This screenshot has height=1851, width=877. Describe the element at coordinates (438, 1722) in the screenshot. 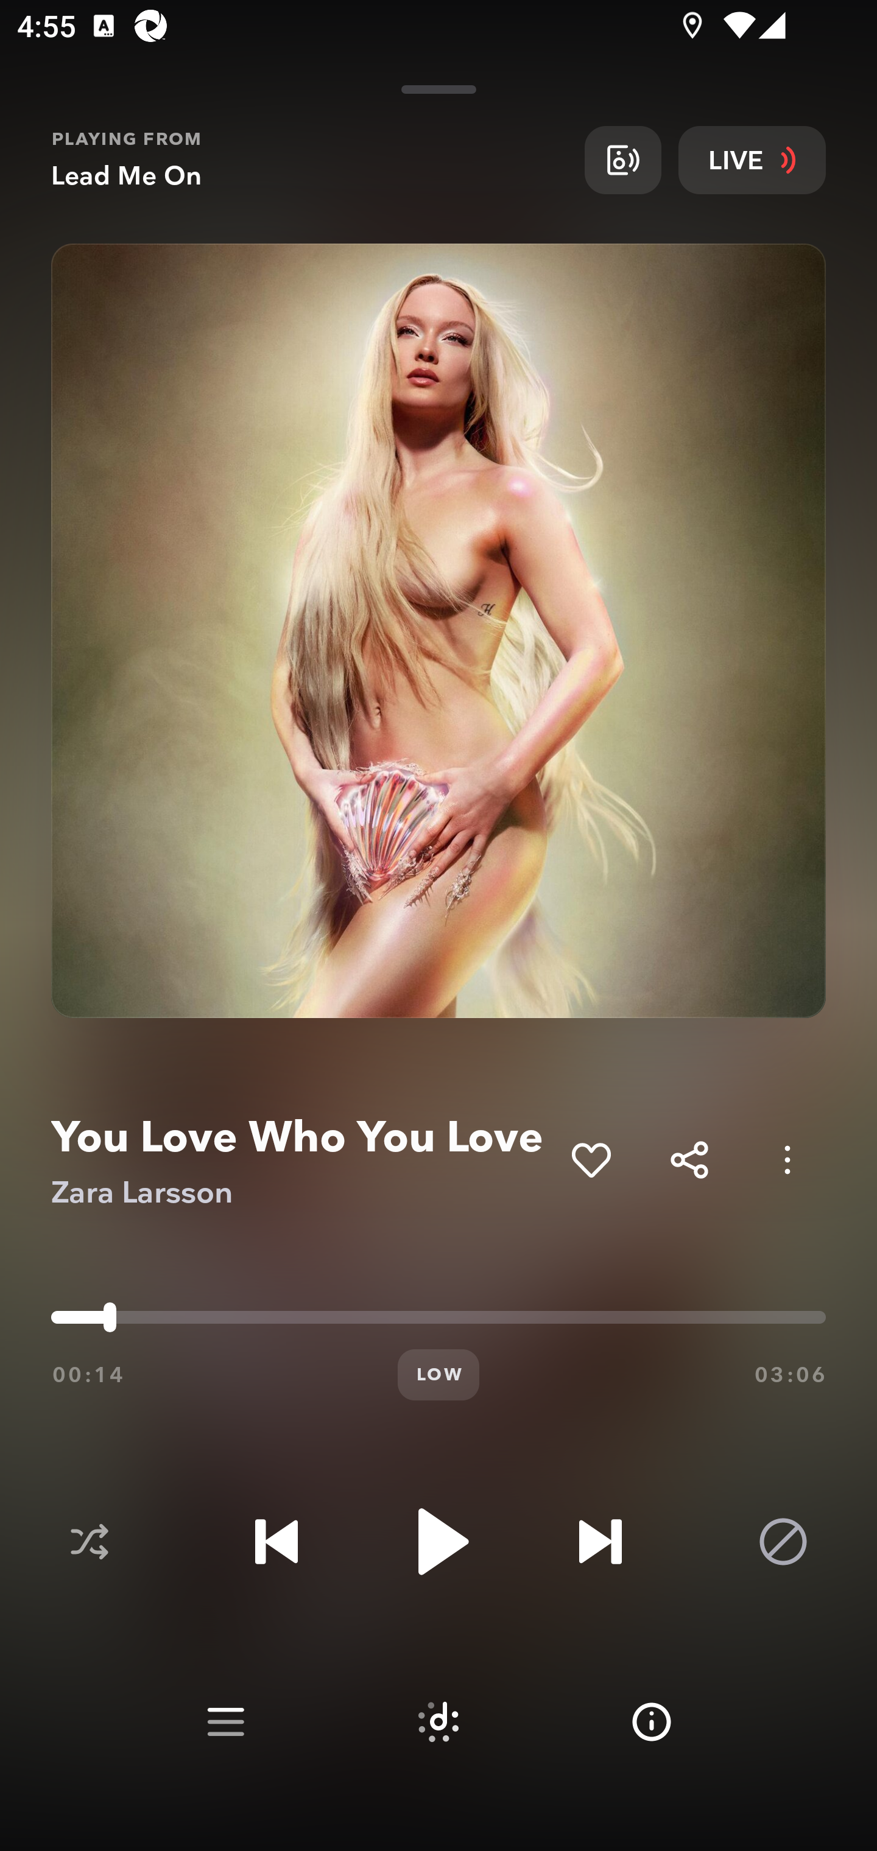

I see `Suggested tracks` at that location.